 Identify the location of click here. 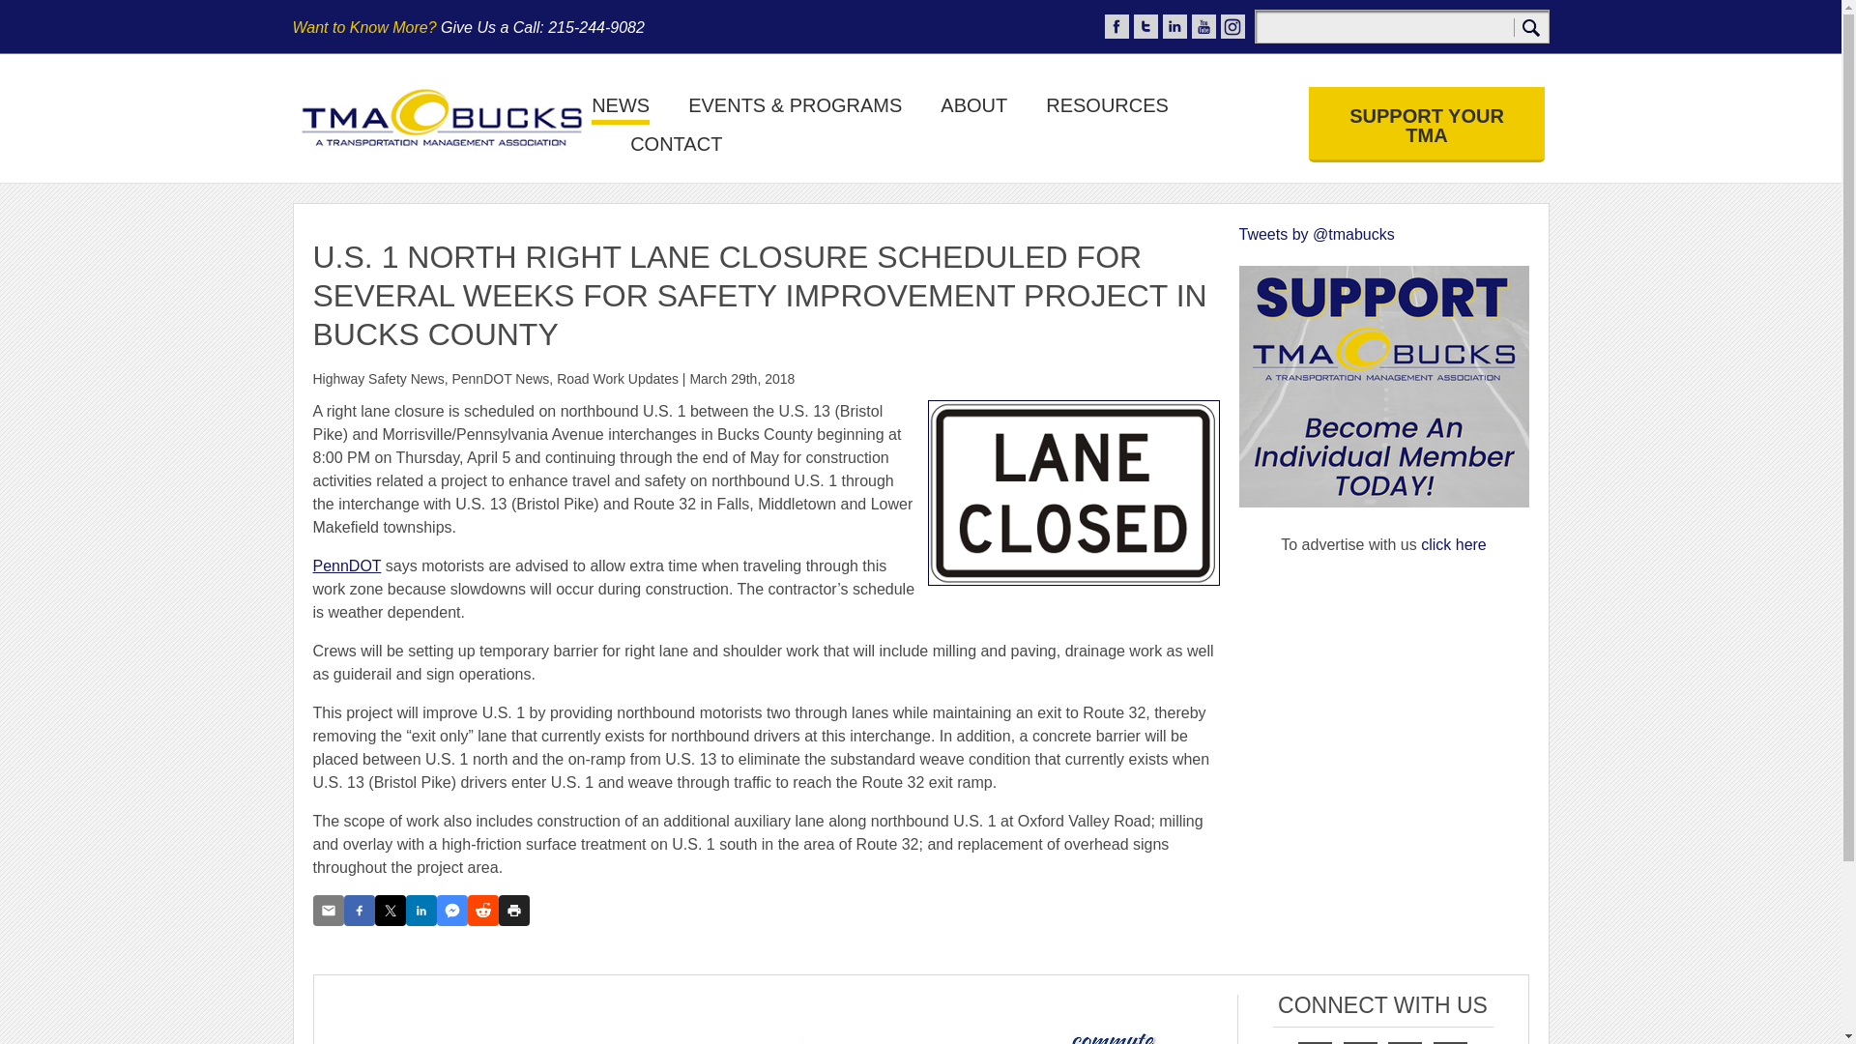
(1454, 545).